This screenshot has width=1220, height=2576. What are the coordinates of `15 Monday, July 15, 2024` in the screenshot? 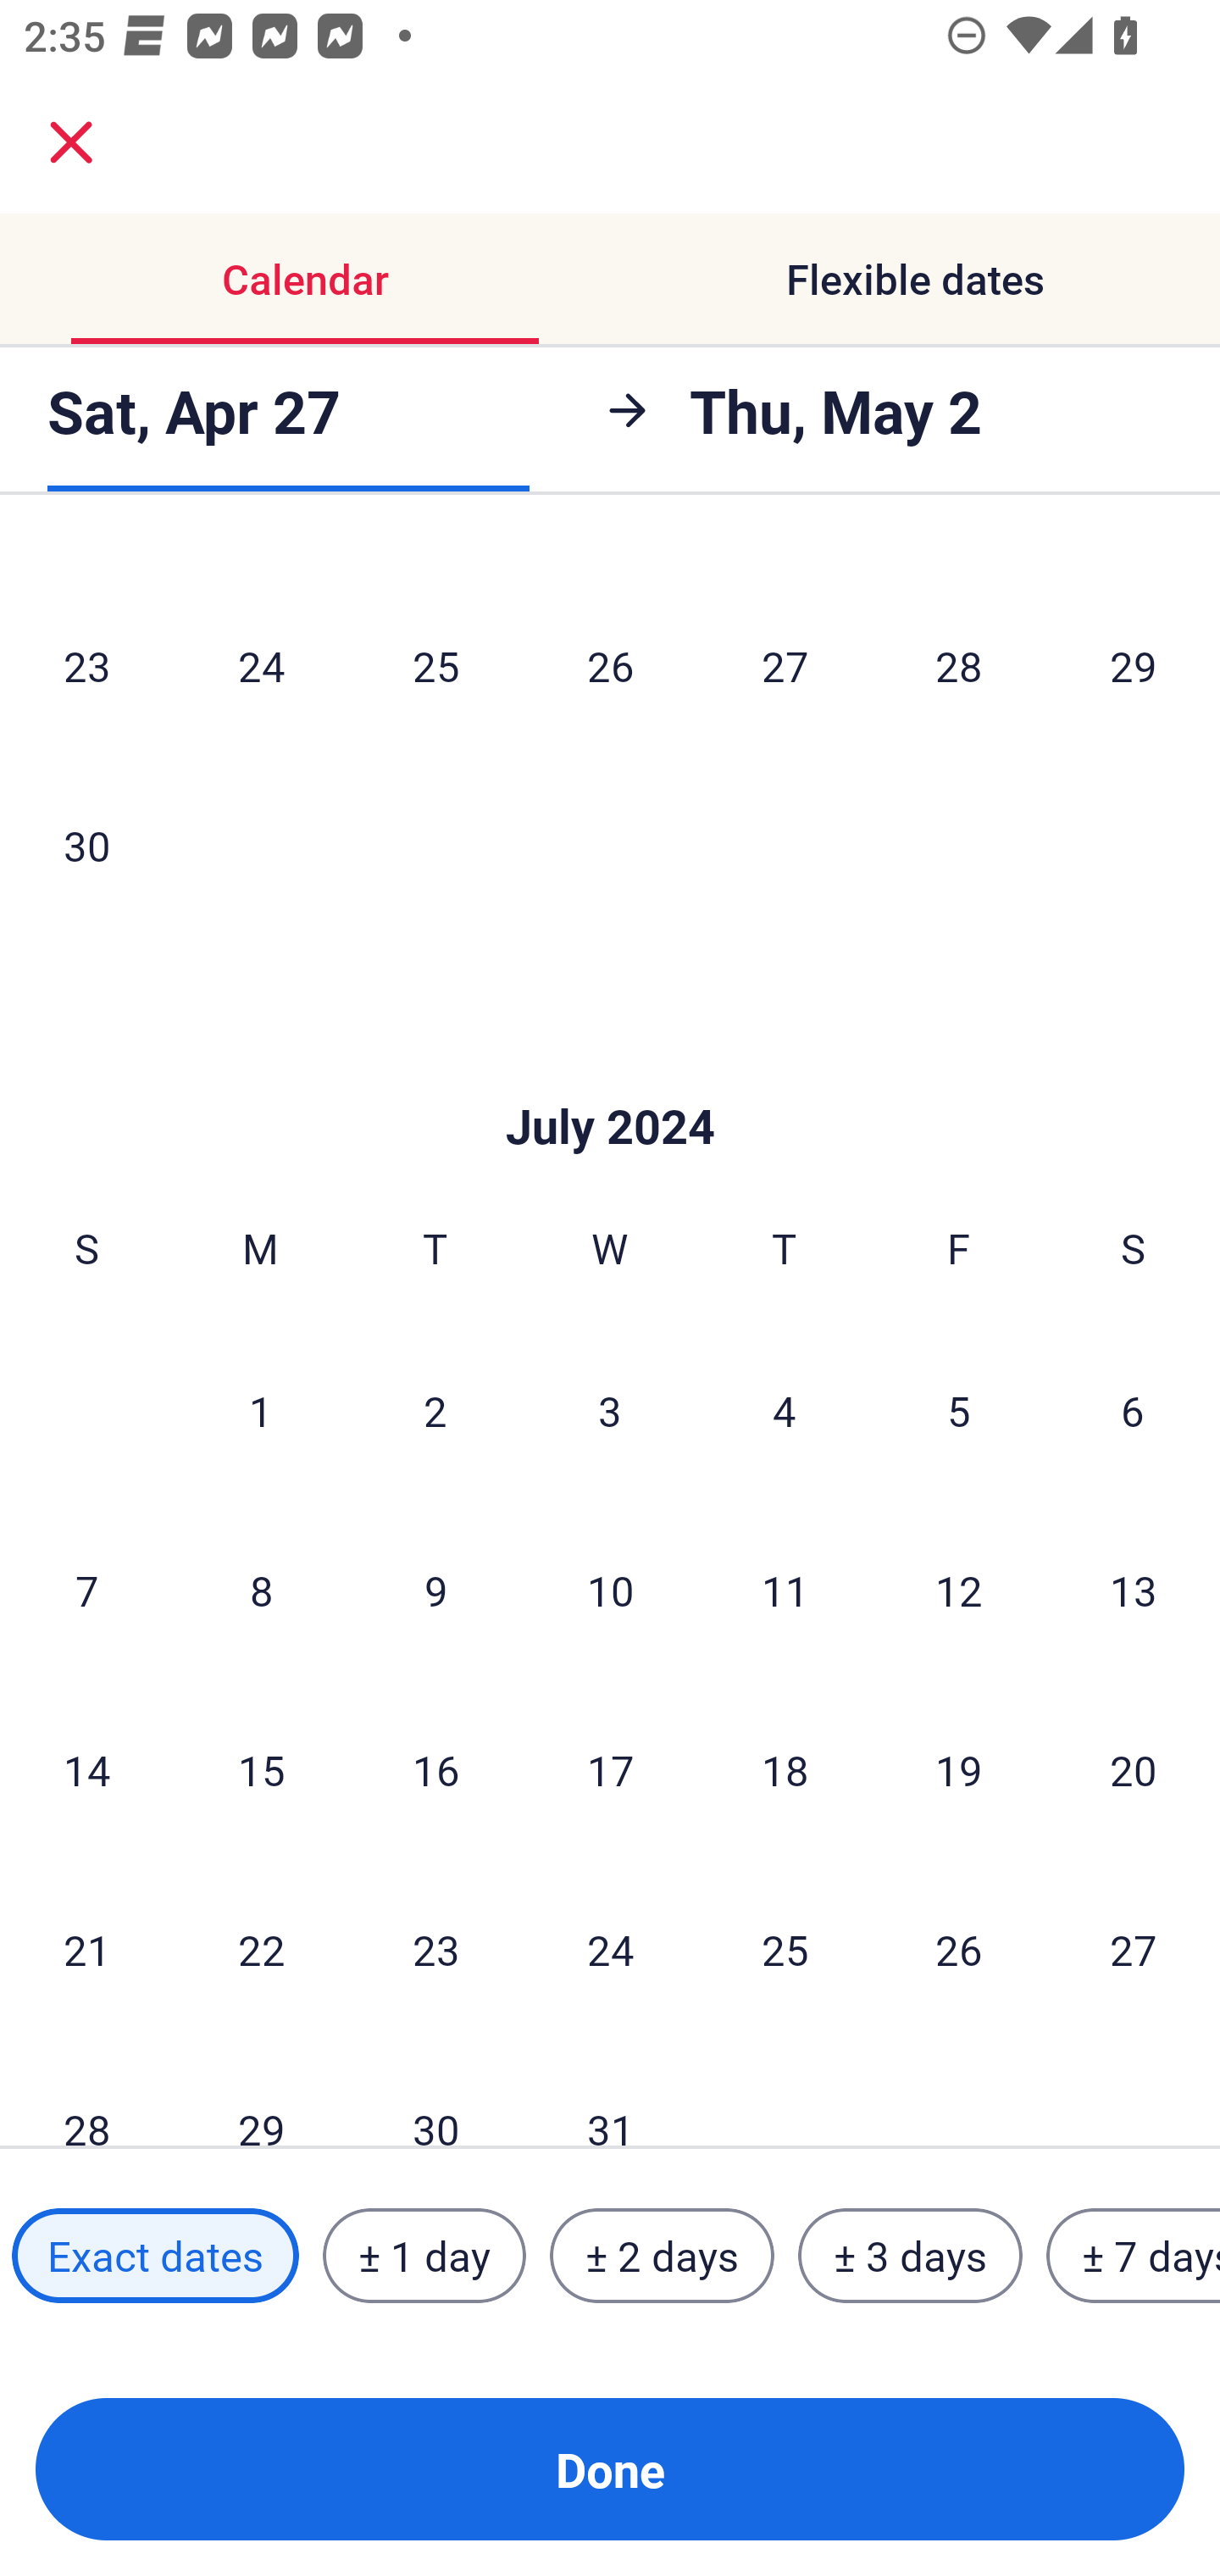 It's located at (261, 1769).